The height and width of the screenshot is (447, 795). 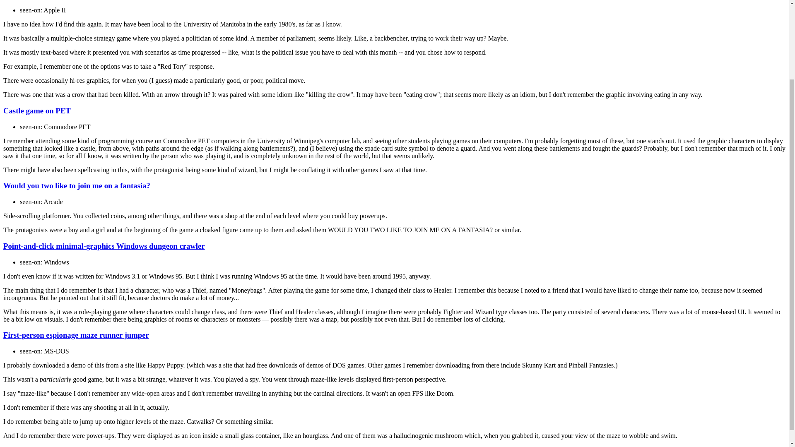 What do you see at coordinates (76, 185) in the screenshot?
I see `Would you two like to join me on a fantasia?` at bounding box center [76, 185].